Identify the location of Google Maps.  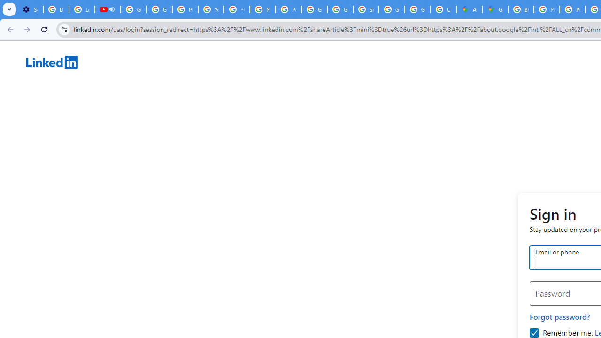
(495, 9).